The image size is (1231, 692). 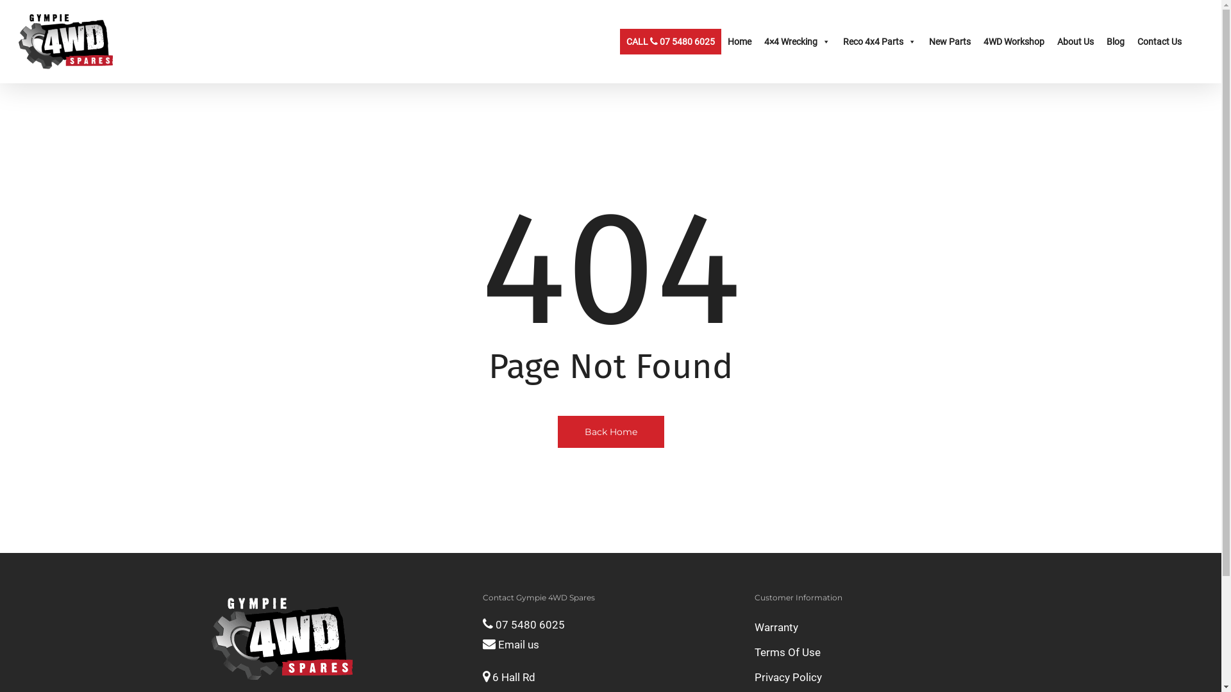 I want to click on New Parts, so click(x=950, y=42).